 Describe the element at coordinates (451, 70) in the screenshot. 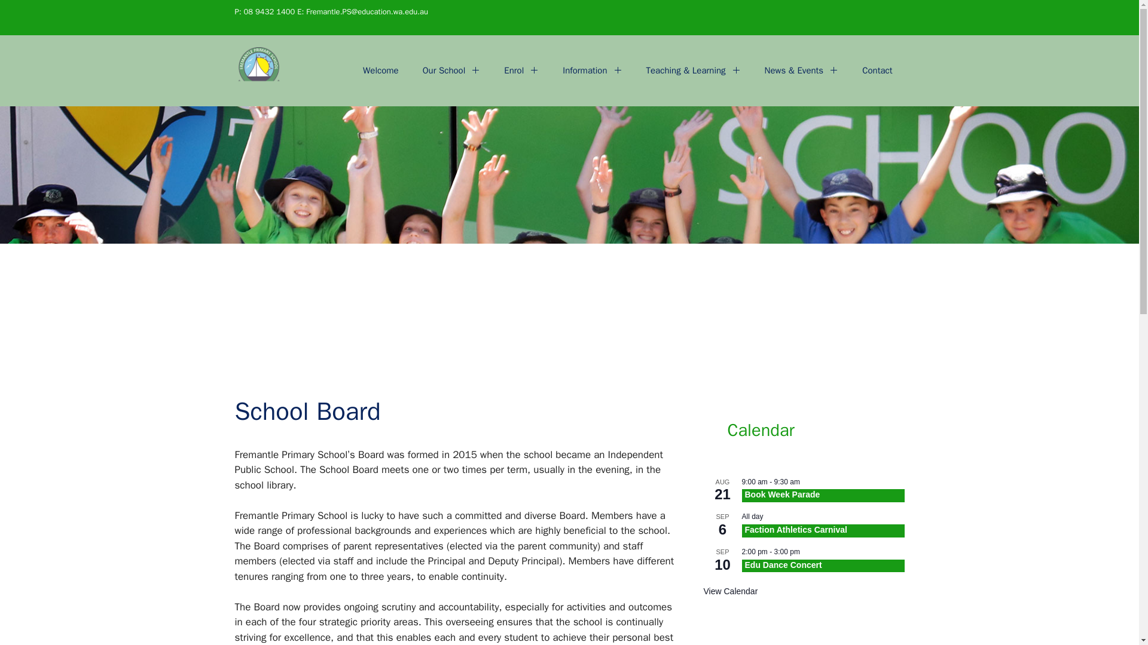

I see `Our School` at that location.